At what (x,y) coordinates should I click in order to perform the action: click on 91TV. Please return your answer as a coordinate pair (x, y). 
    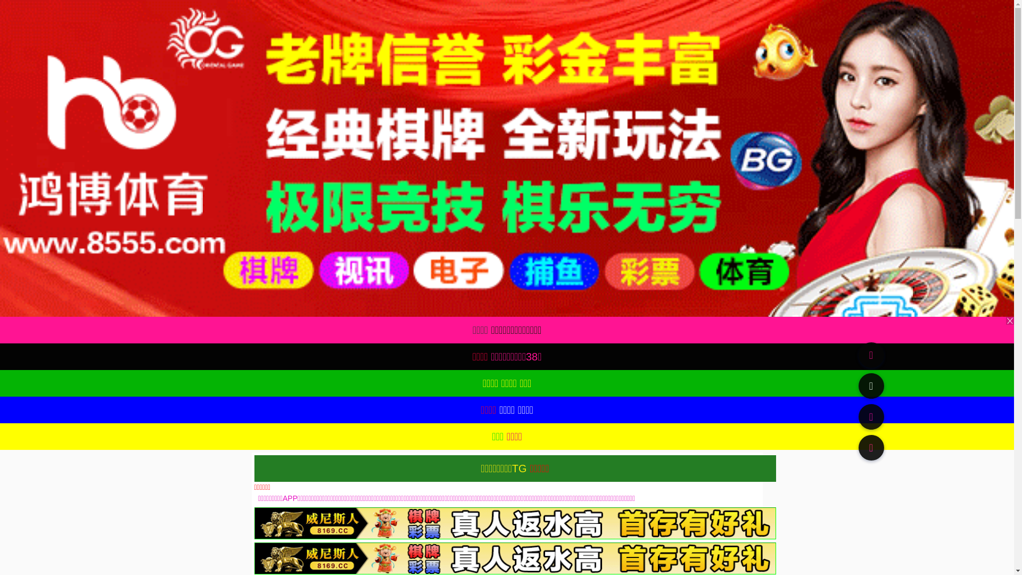
    Looking at the image, I should click on (871, 416).